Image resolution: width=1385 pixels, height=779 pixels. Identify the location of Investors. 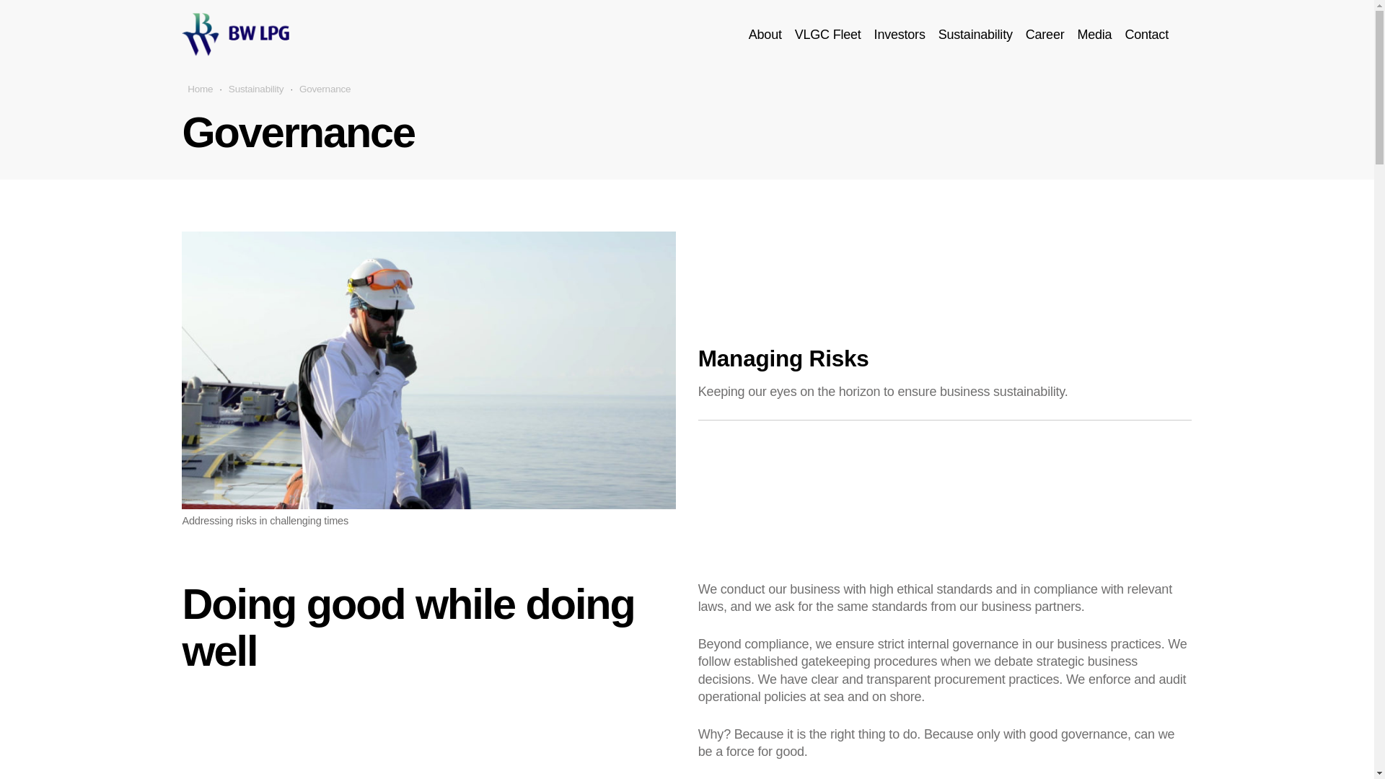
(900, 35).